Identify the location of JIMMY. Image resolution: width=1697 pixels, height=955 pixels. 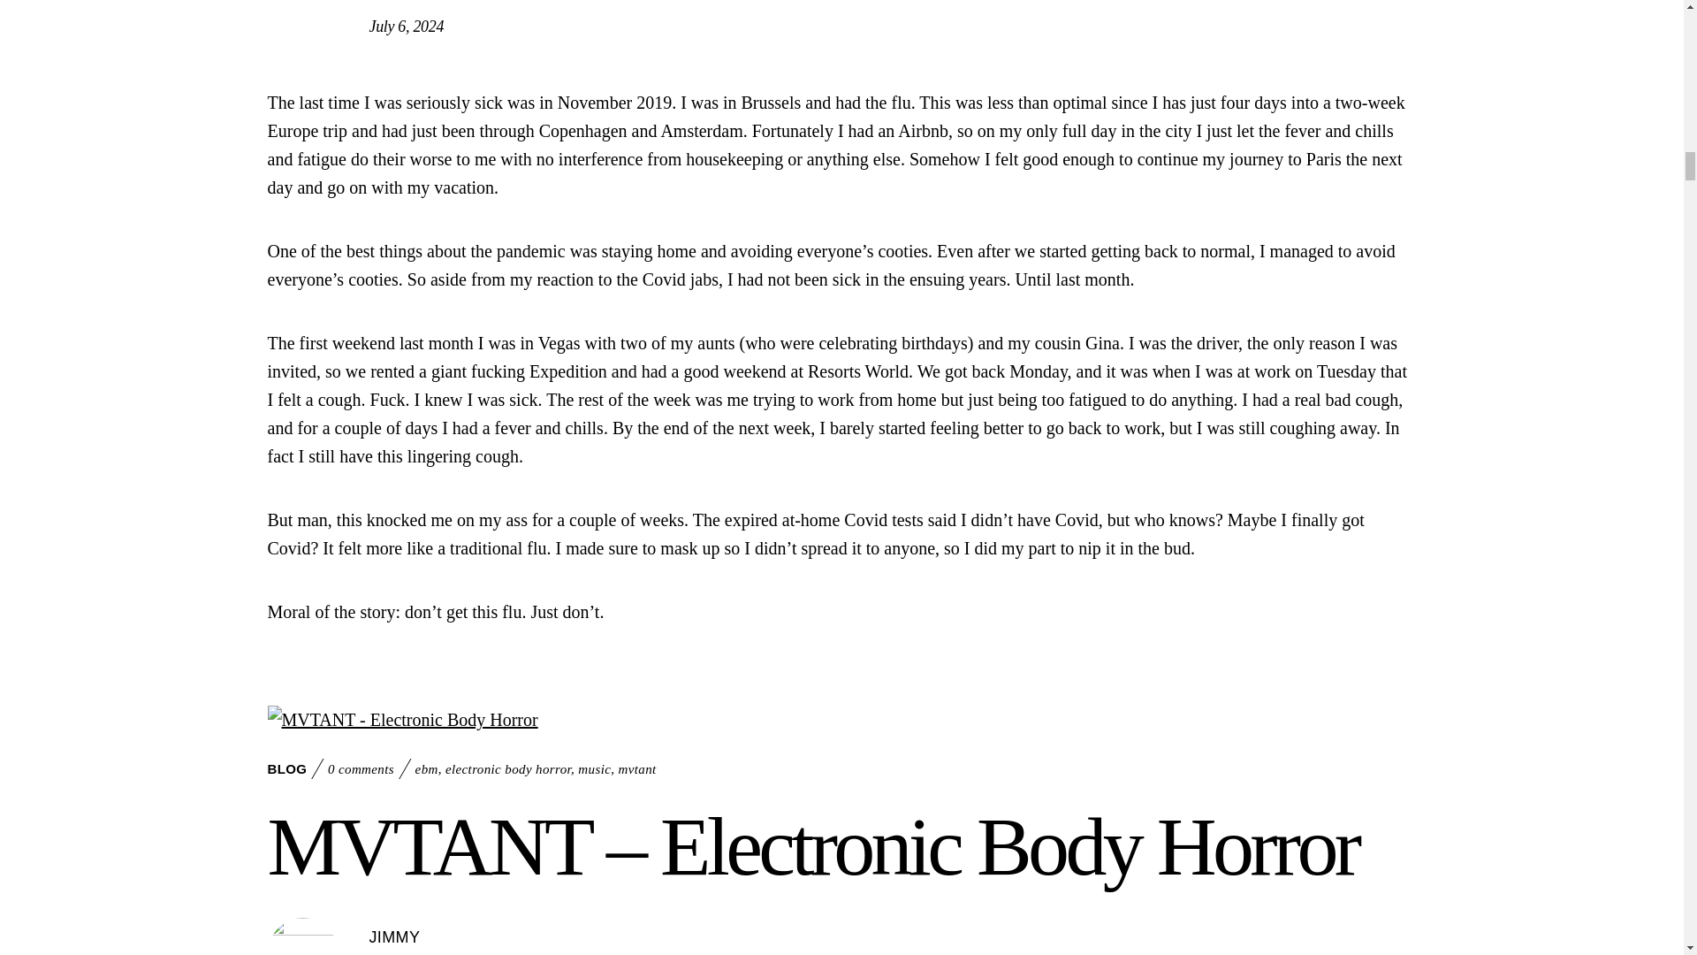
(395, 1).